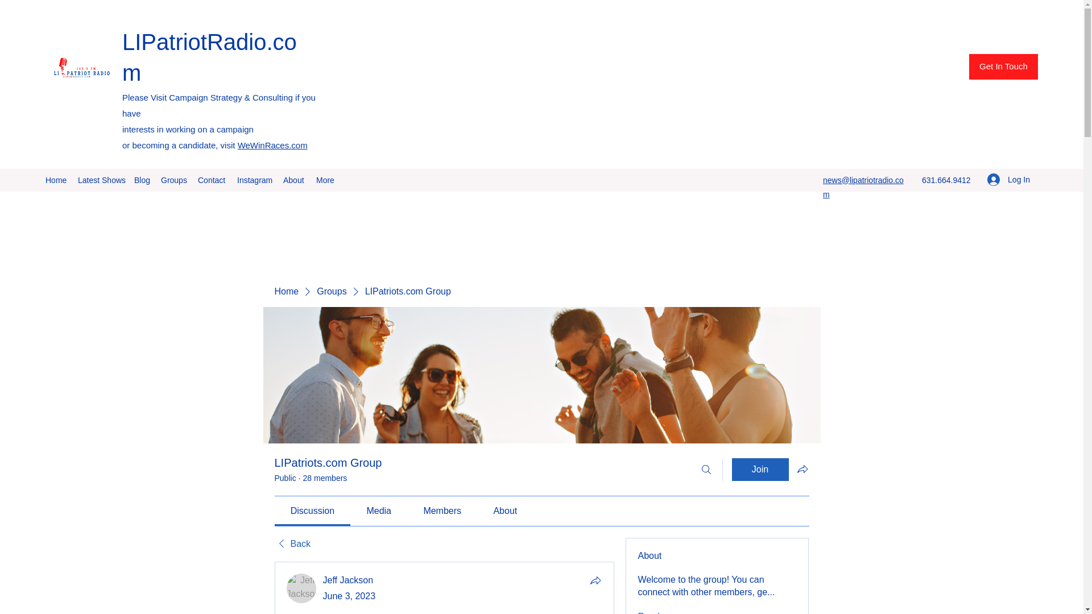 The height and width of the screenshot is (614, 1092). I want to click on Back, so click(292, 544).